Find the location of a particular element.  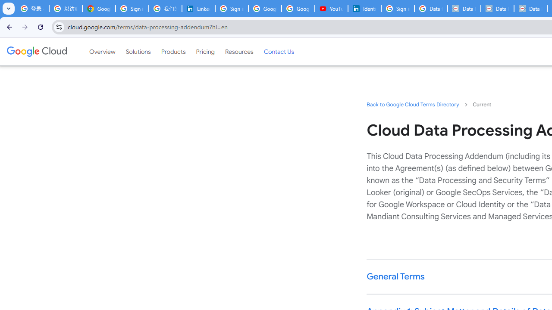

Back to Google Cloud Terms Directory is located at coordinates (412, 104).